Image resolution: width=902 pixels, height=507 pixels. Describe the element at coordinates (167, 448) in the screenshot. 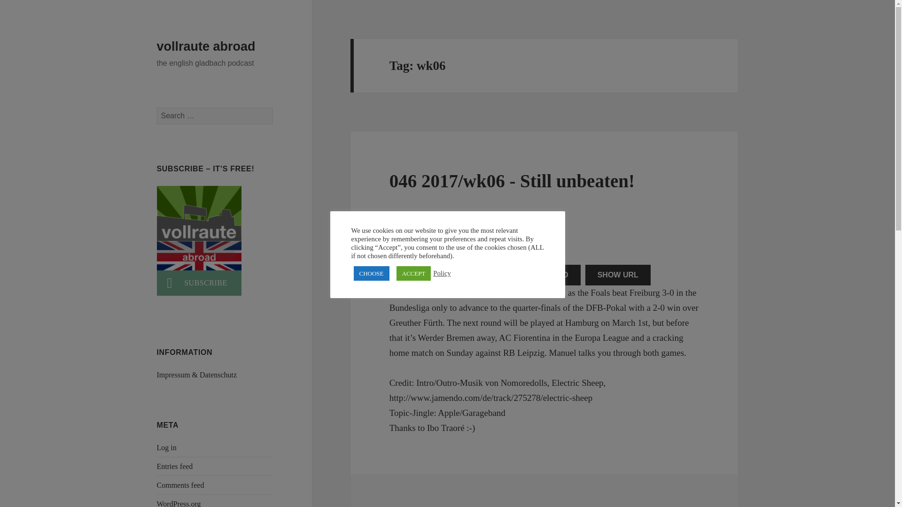

I see `Log in` at that location.